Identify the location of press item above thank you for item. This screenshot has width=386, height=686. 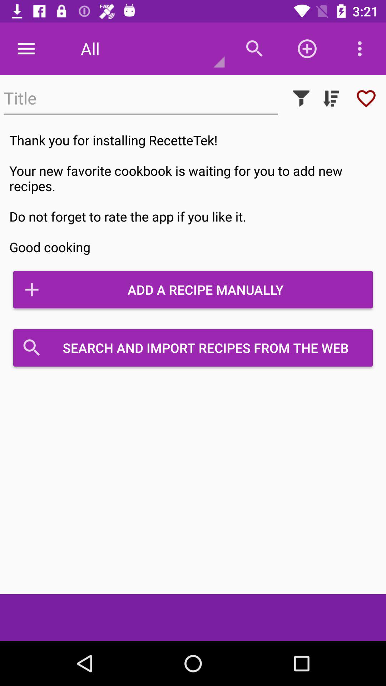
(141, 99).